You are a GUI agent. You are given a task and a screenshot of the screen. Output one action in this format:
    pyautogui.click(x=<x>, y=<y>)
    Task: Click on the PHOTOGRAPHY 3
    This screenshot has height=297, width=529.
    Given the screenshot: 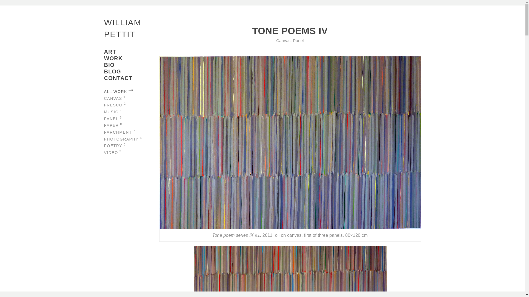 What is the action you would take?
    pyautogui.click(x=132, y=139)
    